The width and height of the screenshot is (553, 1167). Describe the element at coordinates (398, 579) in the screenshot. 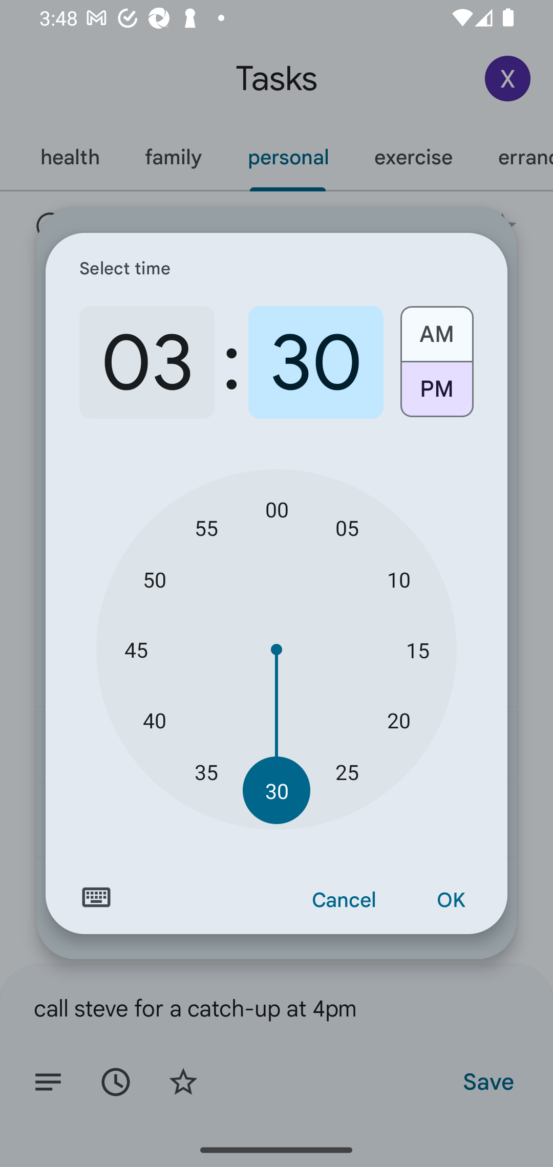

I see `10 10 minutes` at that location.